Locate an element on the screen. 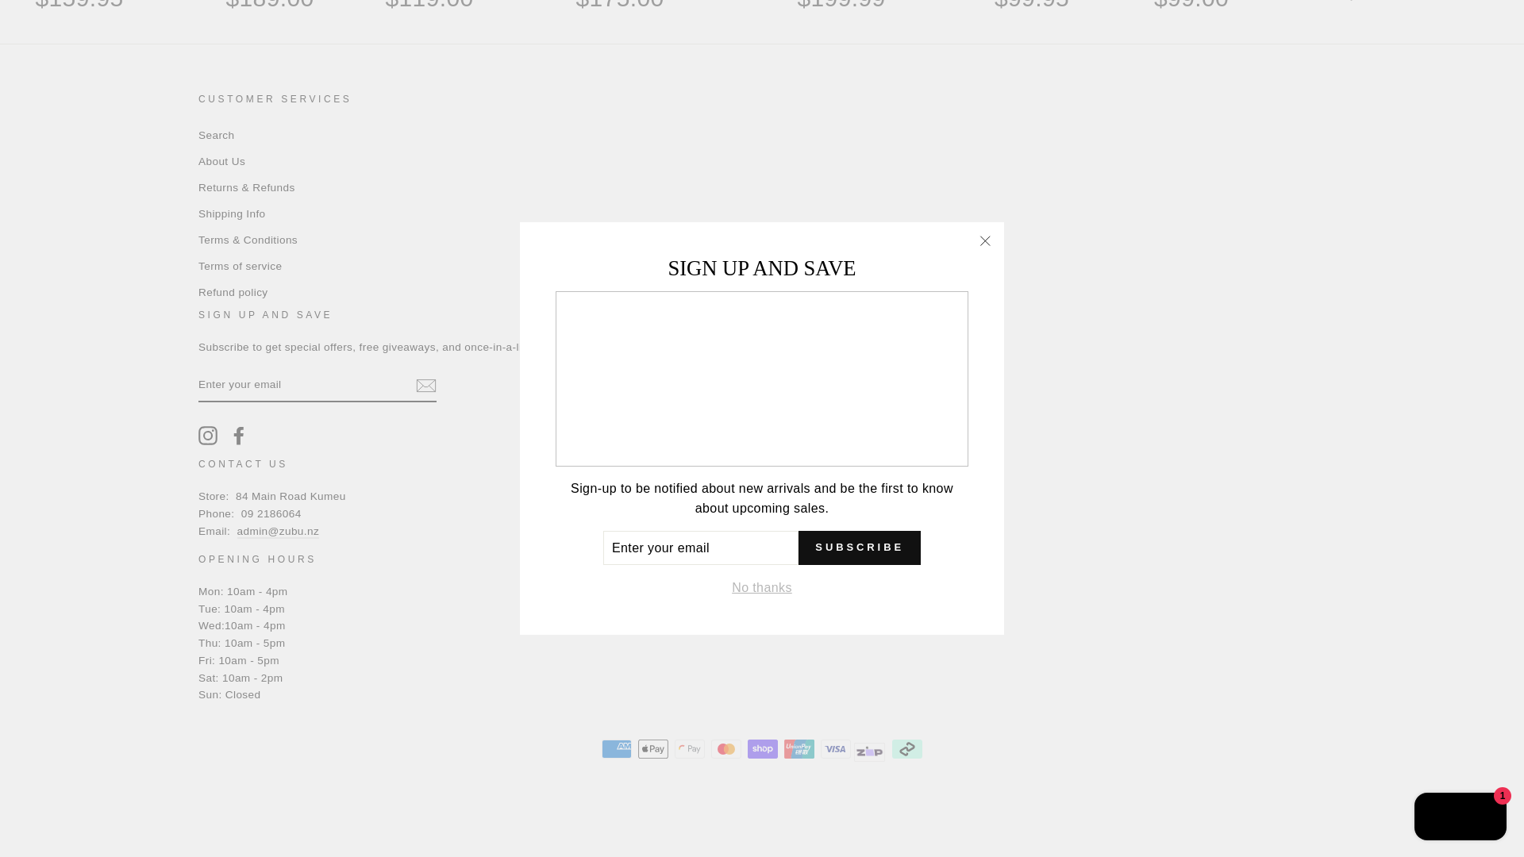 Image resolution: width=1524 pixels, height=857 pixels. Mastercard is located at coordinates (725, 749).